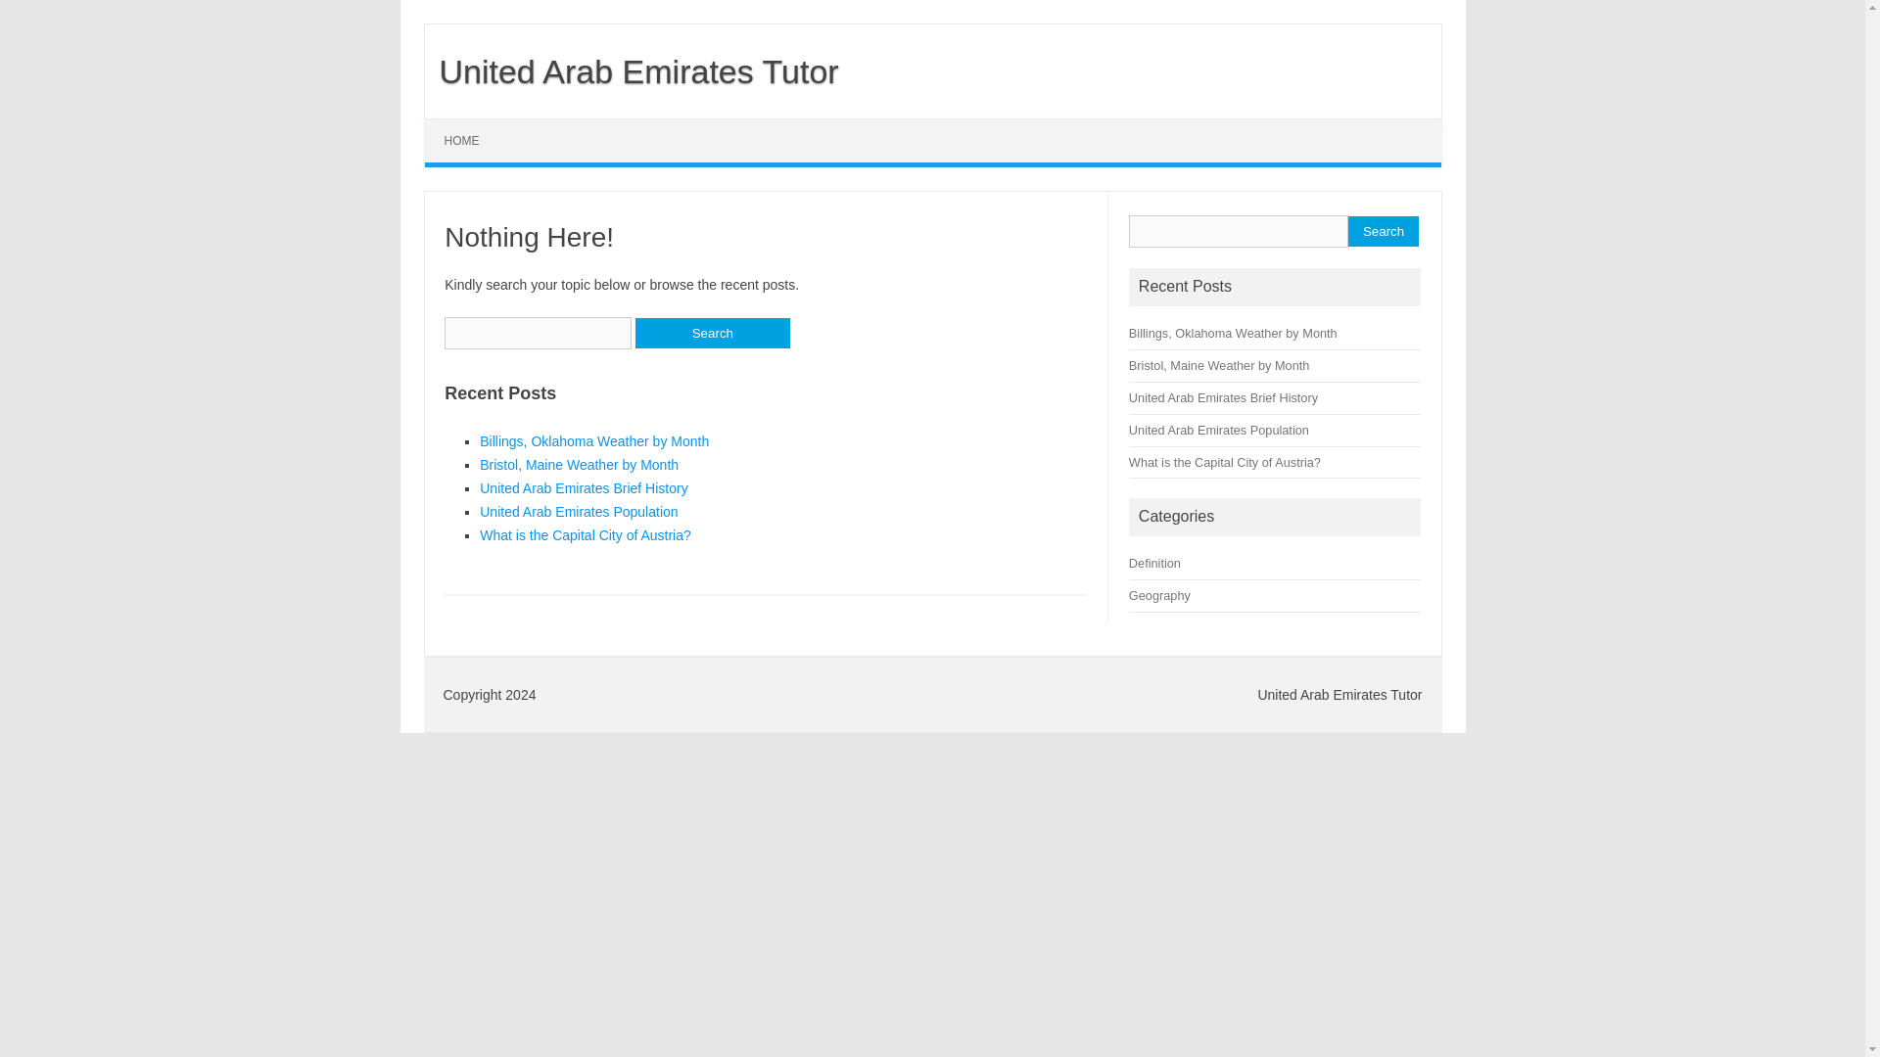  I want to click on United Arab Emirates Brief History, so click(584, 487).